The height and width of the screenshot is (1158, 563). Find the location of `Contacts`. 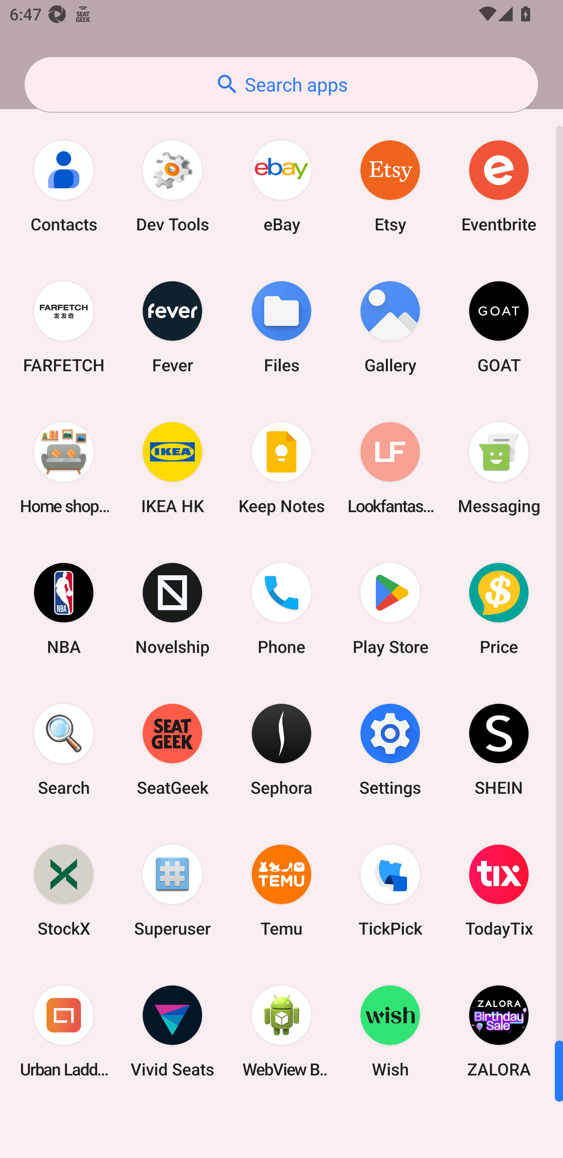

Contacts is located at coordinates (64, 186).